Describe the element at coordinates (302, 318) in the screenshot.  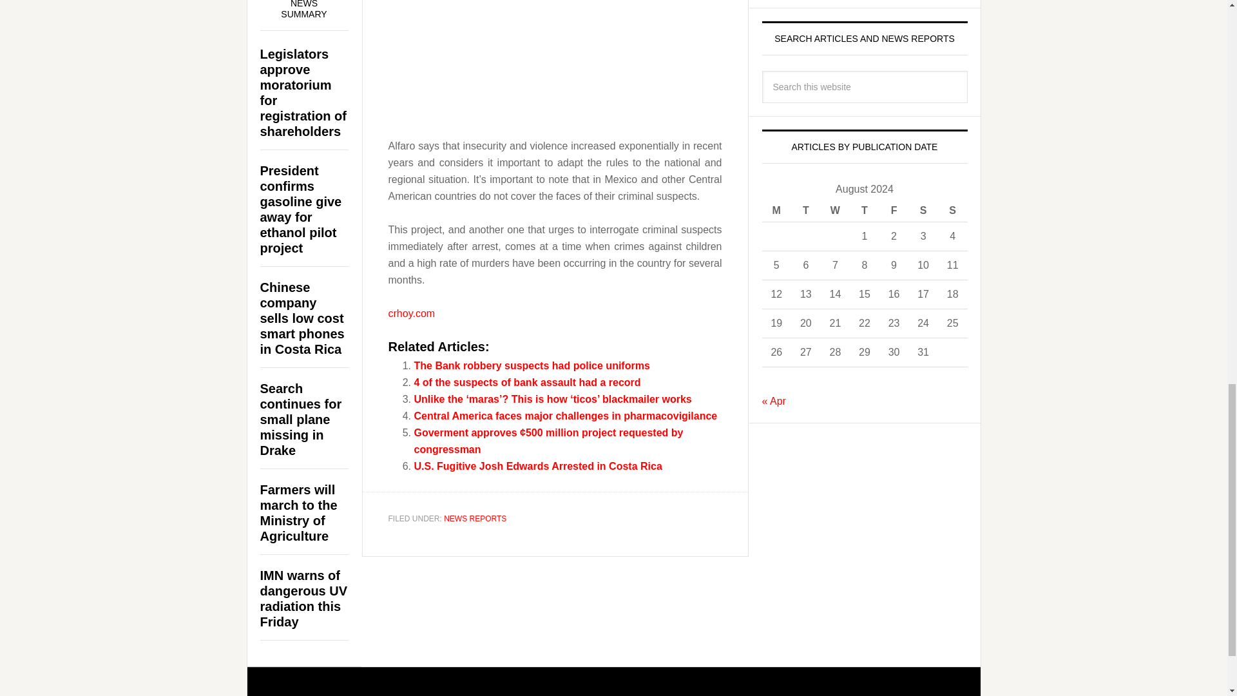
I see `Chinese company sells low cost smart phones in Costa Rica` at that location.